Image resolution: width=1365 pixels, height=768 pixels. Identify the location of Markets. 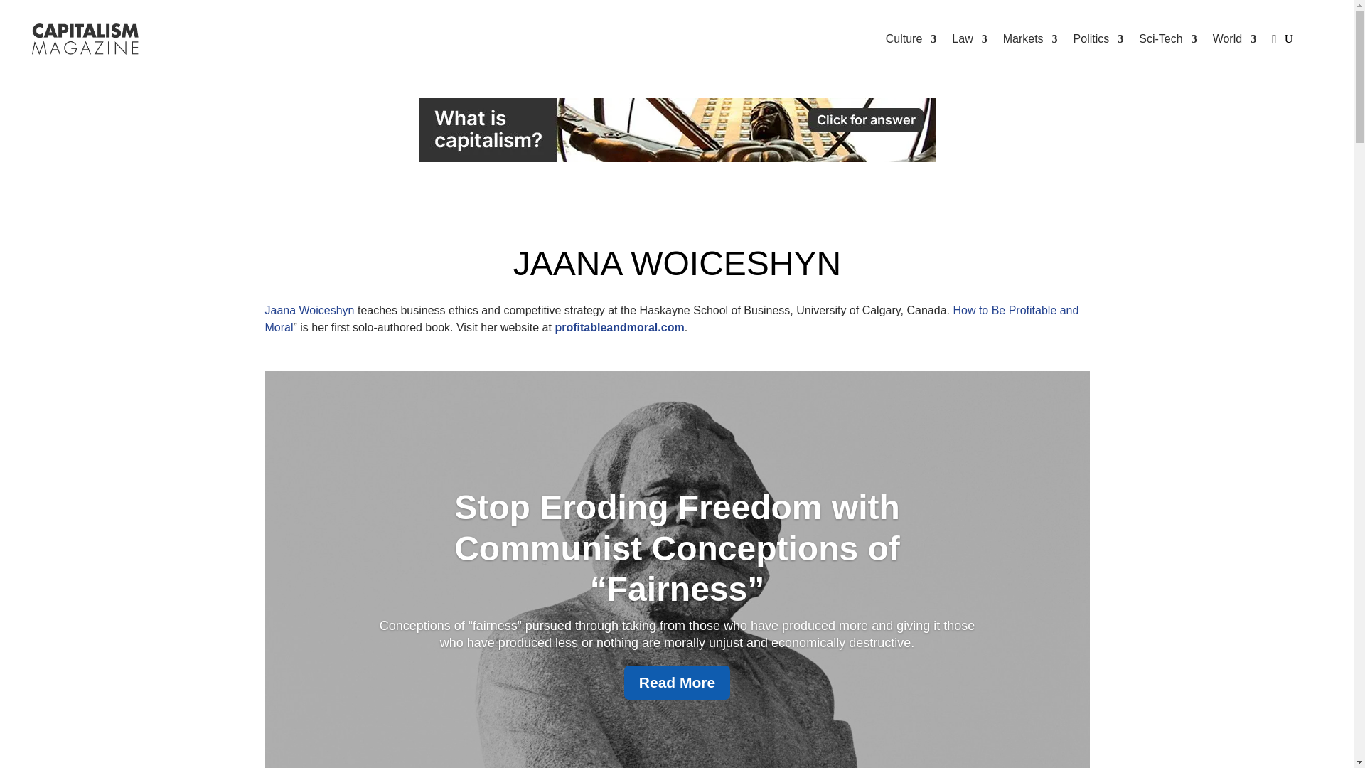
(1031, 39).